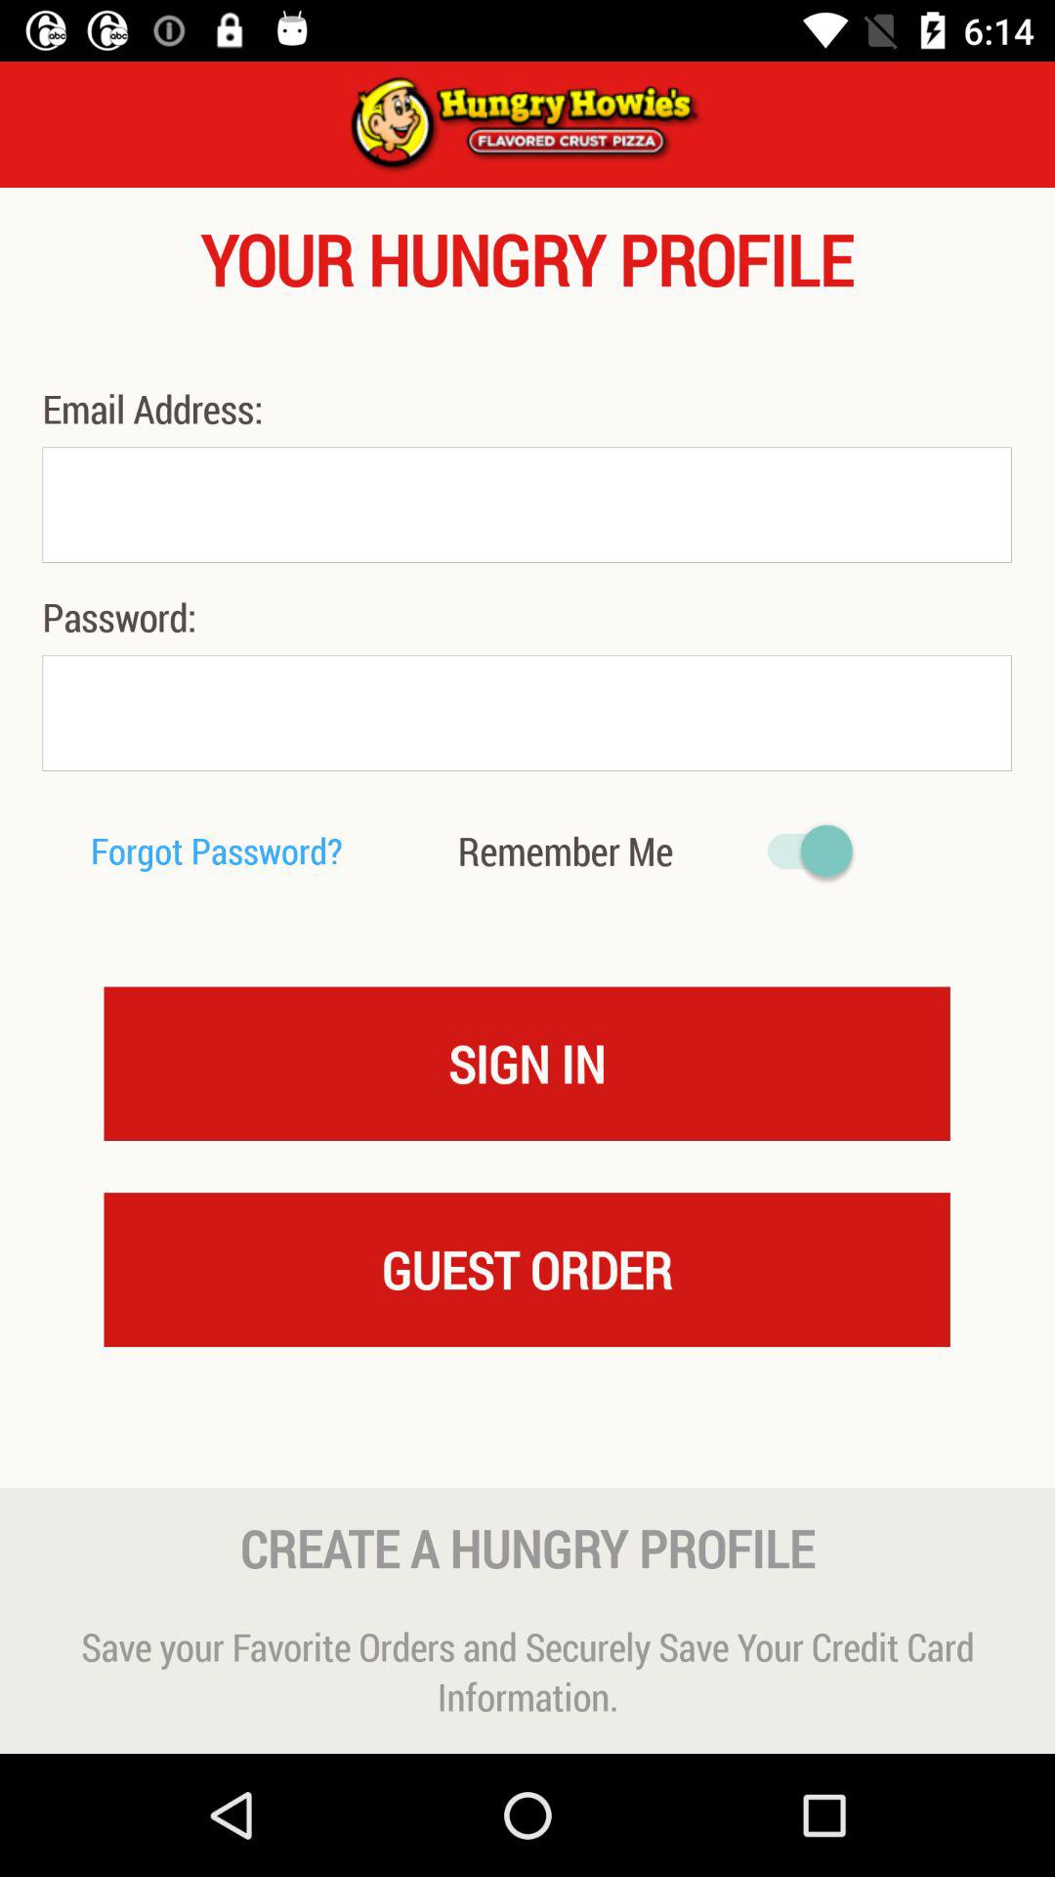 Image resolution: width=1055 pixels, height=1877 pixels. What do you see at coordinates (527, 1672) in the screenshot?
I see `select the icon below create a hungry` at bounding box center [527, 1672].